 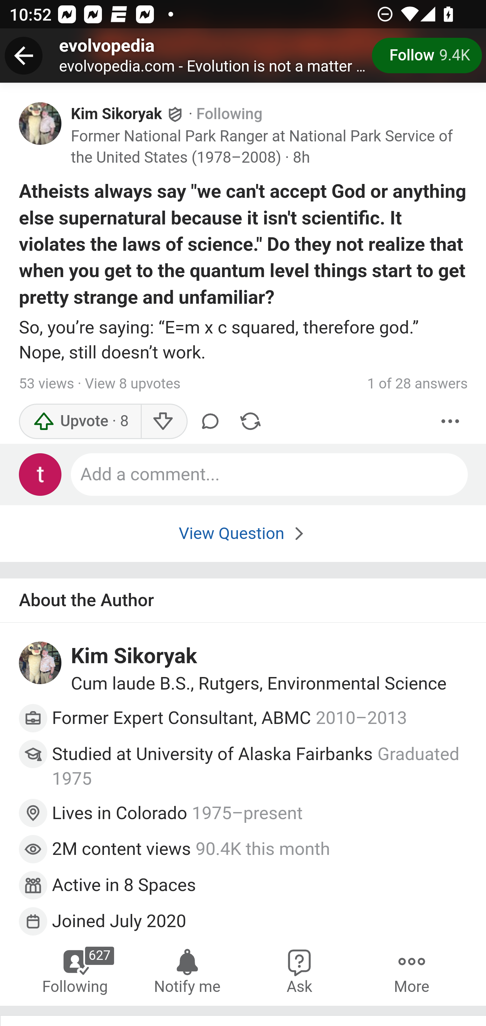 I want to click on View Question, so click(x=243, y=533).